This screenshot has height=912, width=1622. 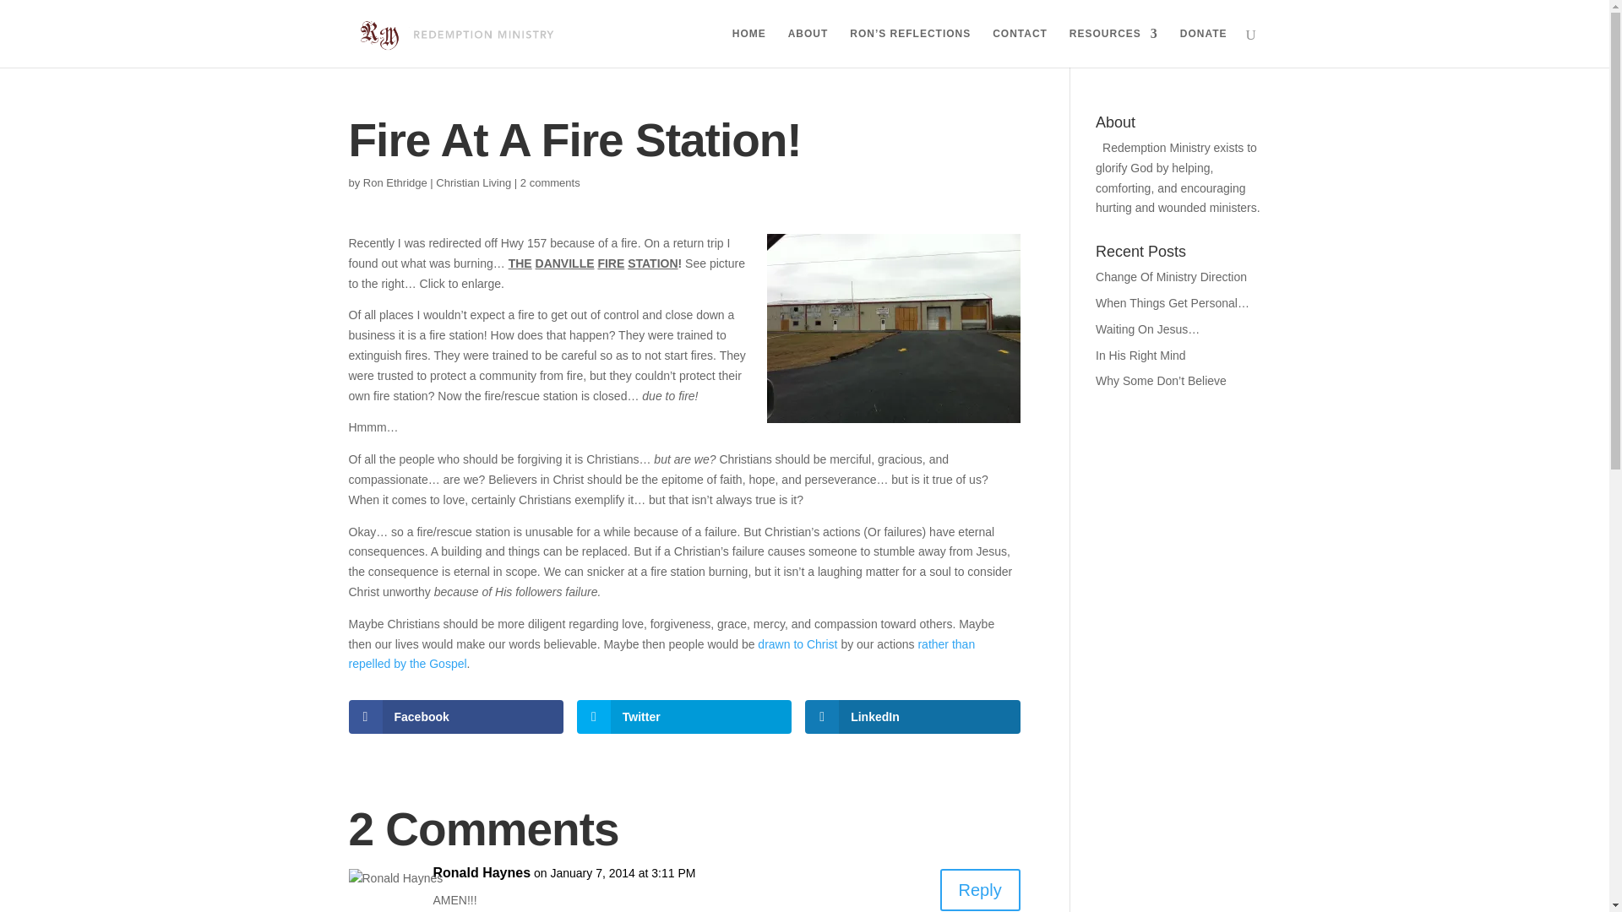 I want to click on Christian Living, so click(x=473, y=182).